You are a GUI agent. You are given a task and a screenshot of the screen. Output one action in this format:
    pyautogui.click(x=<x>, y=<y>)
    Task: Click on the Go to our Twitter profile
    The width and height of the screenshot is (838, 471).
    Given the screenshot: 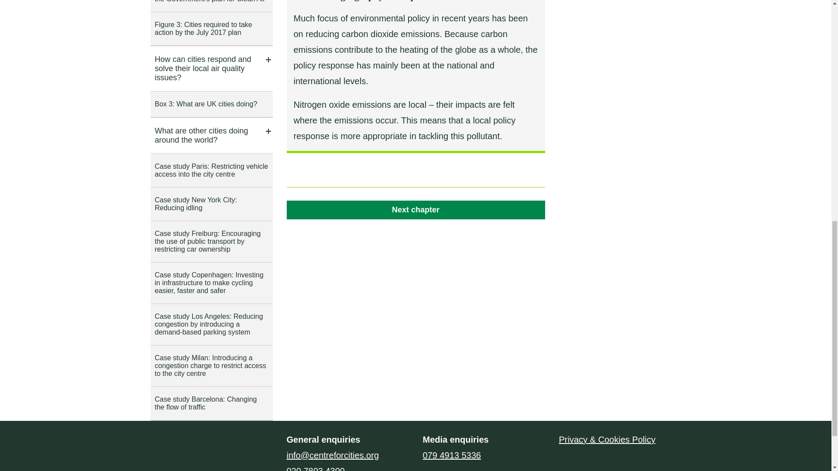 What is the action you would take?
    pyautogui.click(x=157, y=444)
    